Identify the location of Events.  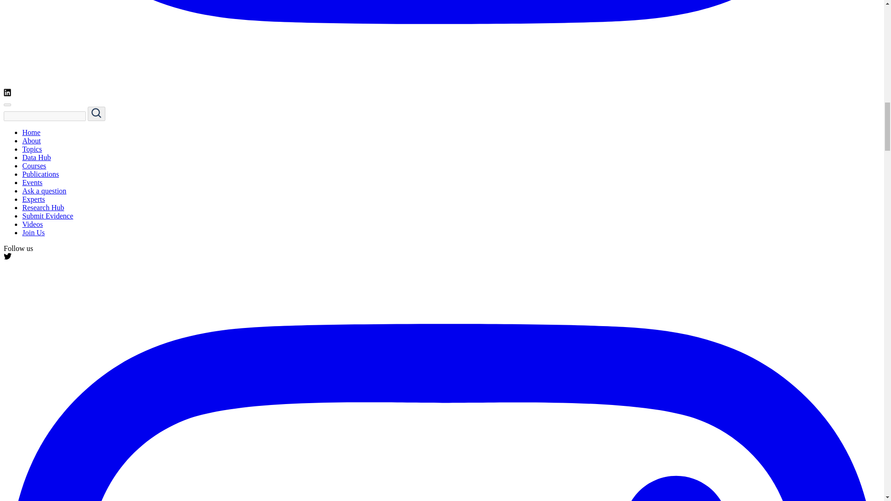
(32, 182).